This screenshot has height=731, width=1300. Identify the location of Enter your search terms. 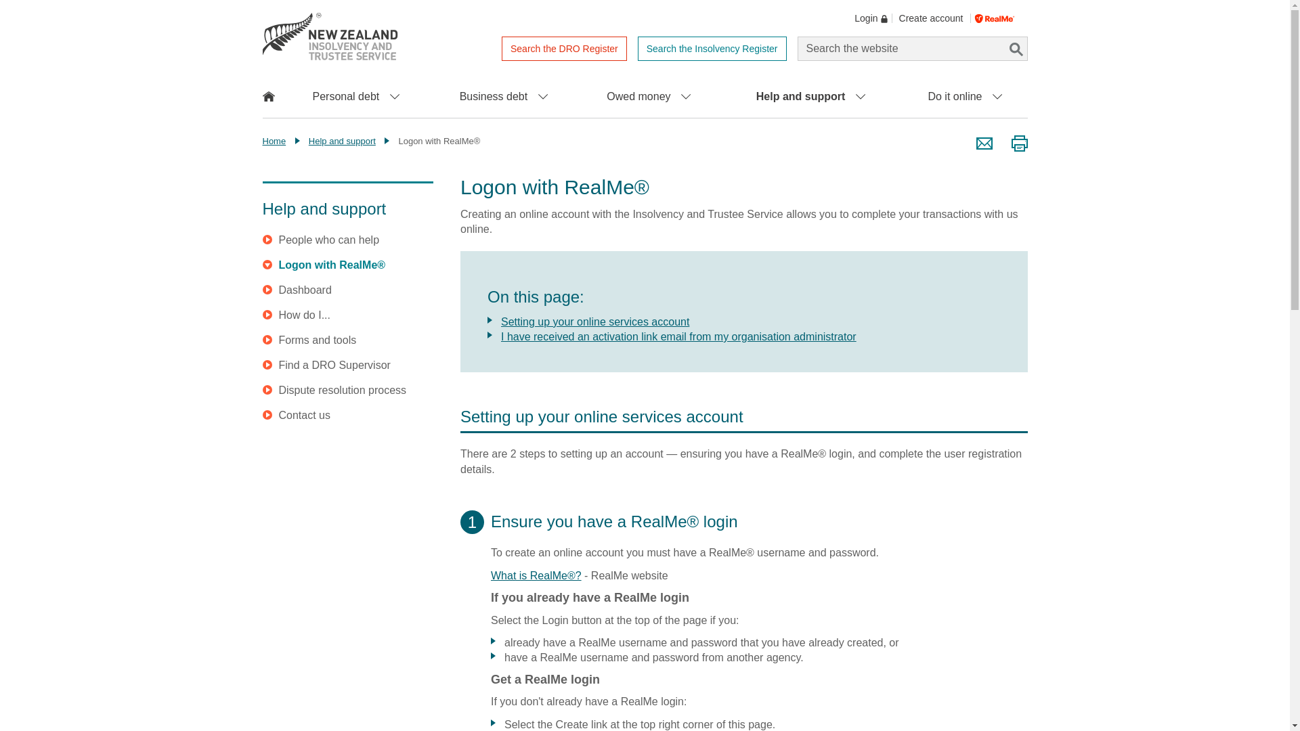
(913, 49).